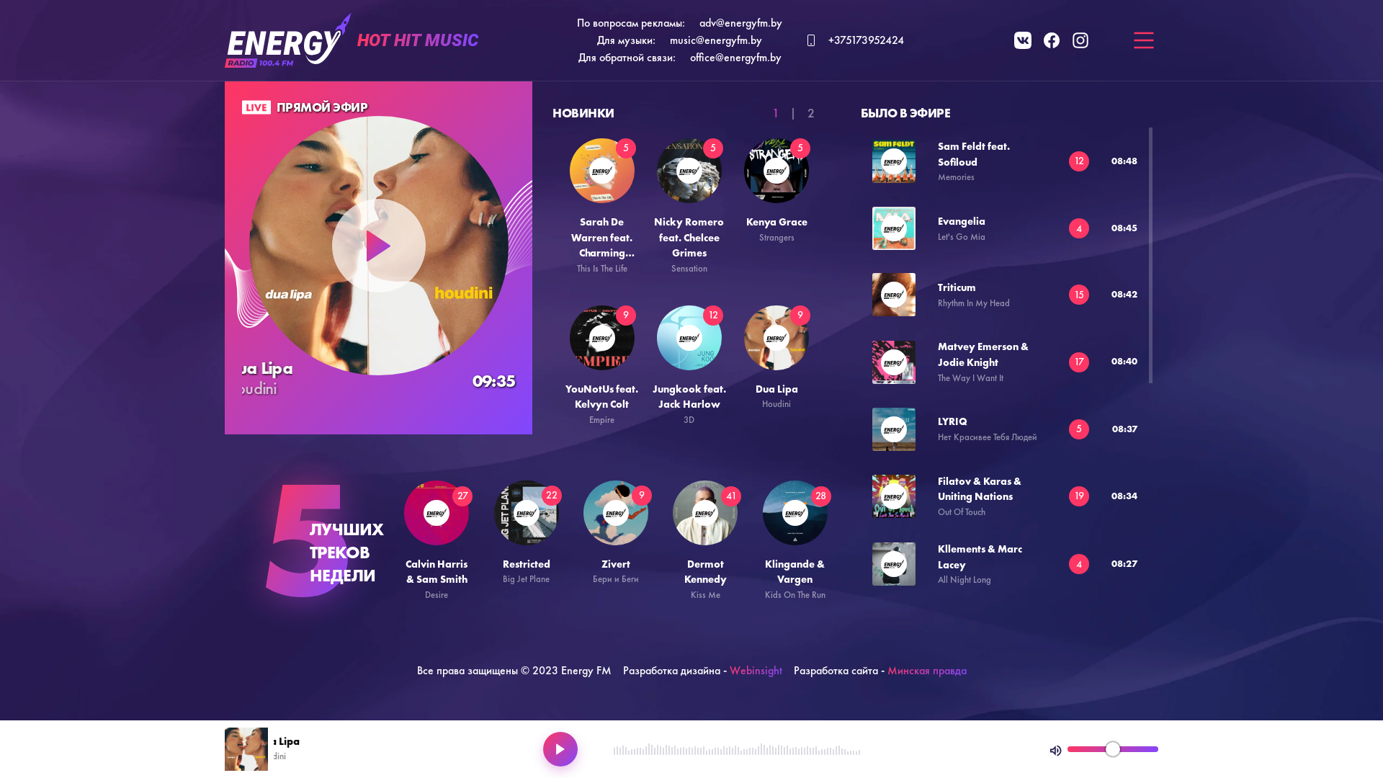 This screenshot has width=1383, height=778. What do you see at coordinates (800, 148) in the screenshot?
I see `5` at bounding box center [800, 148].